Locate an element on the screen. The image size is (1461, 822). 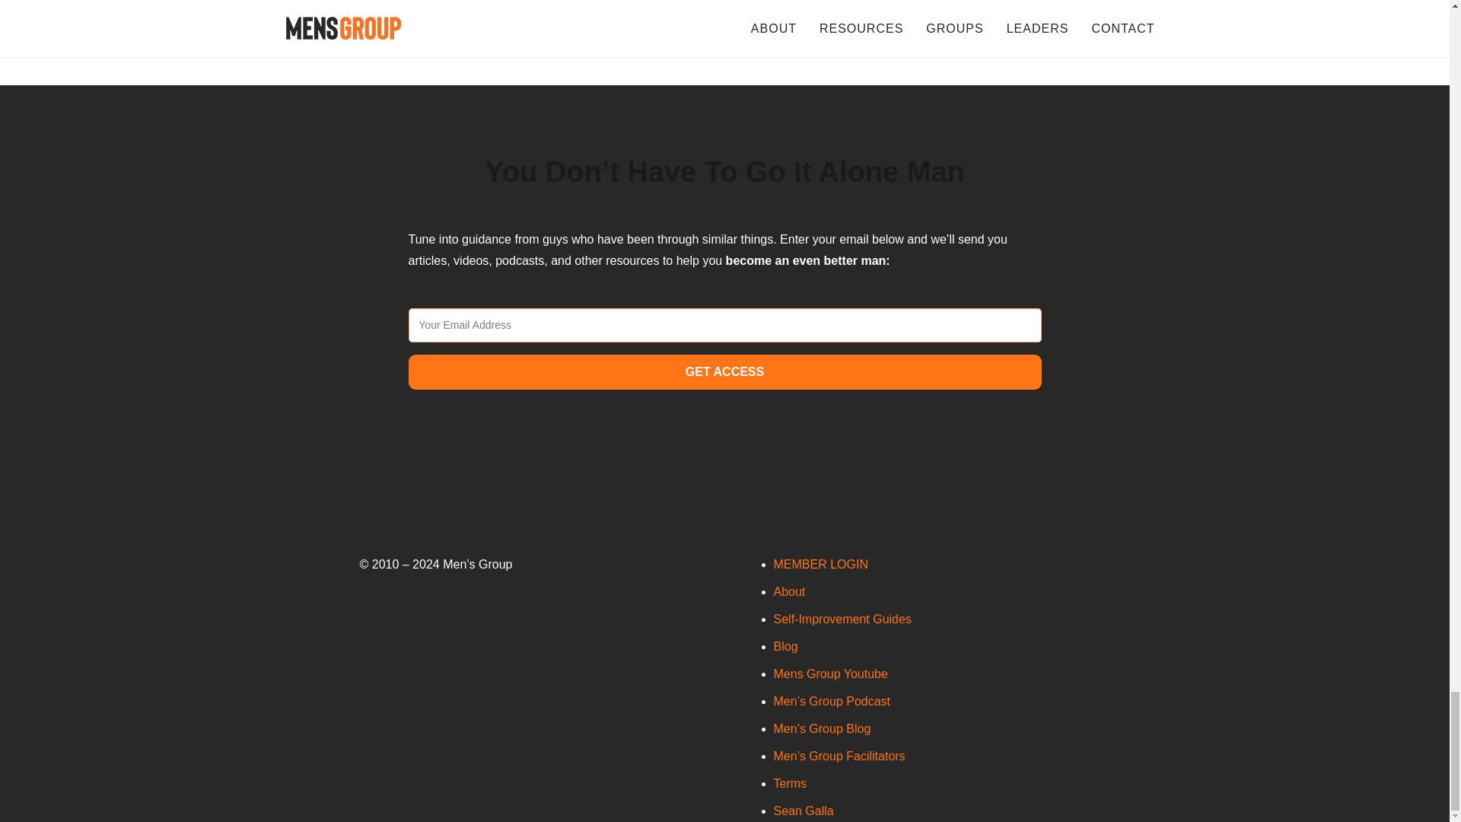
Blog is located at coordinates (785, 646).